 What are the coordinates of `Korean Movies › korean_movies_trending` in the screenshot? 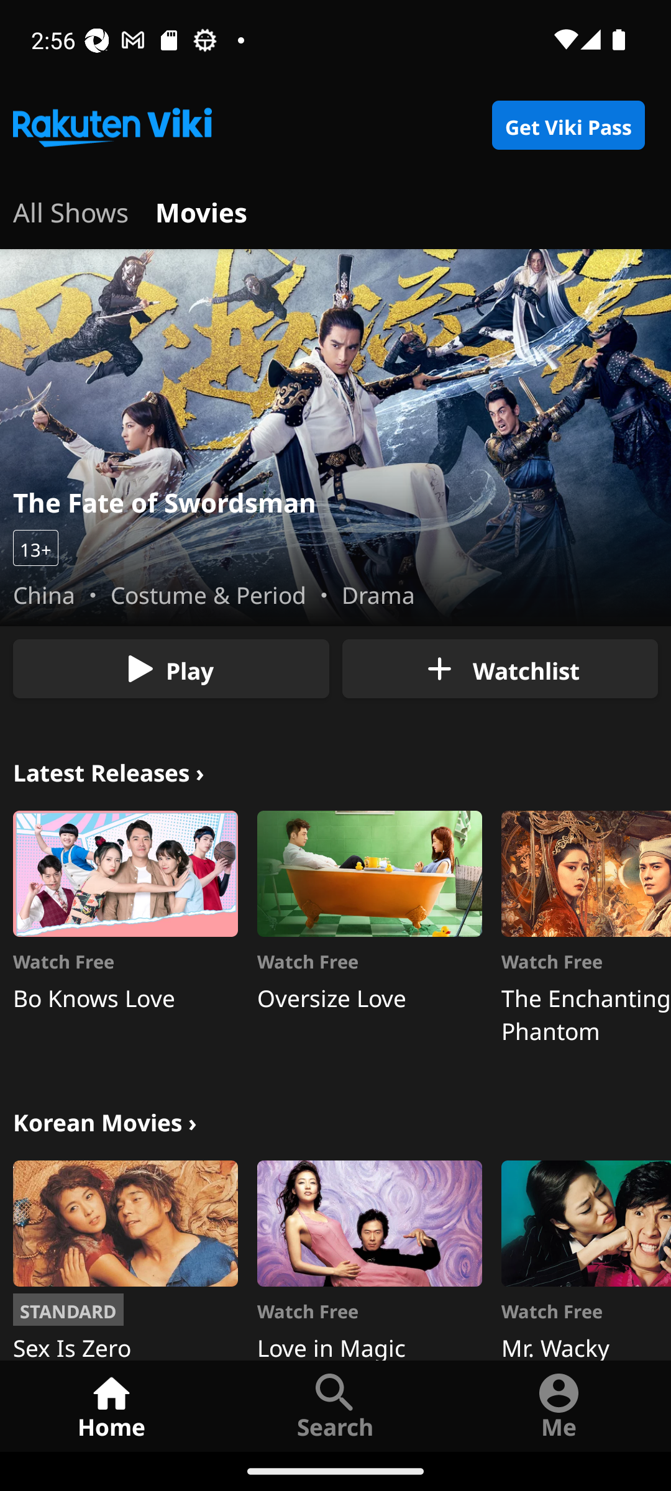 It's located at (104, 1121).